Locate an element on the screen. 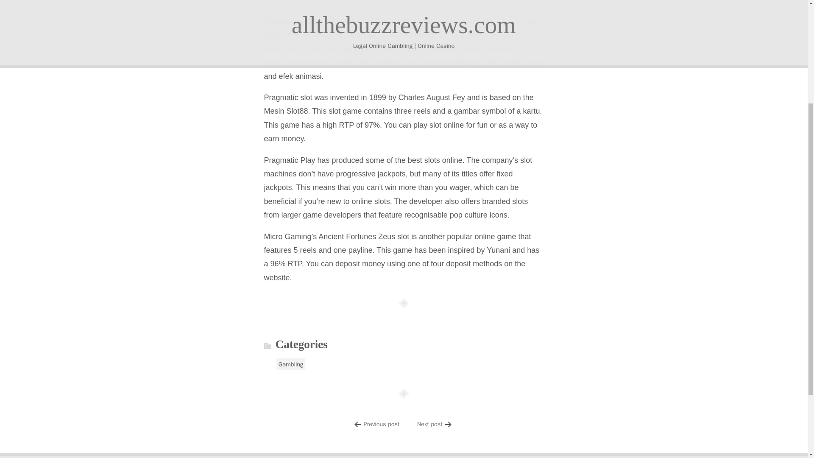 This screenshot has height=458, width=814. Previous post is located at coordinates (382, 424).